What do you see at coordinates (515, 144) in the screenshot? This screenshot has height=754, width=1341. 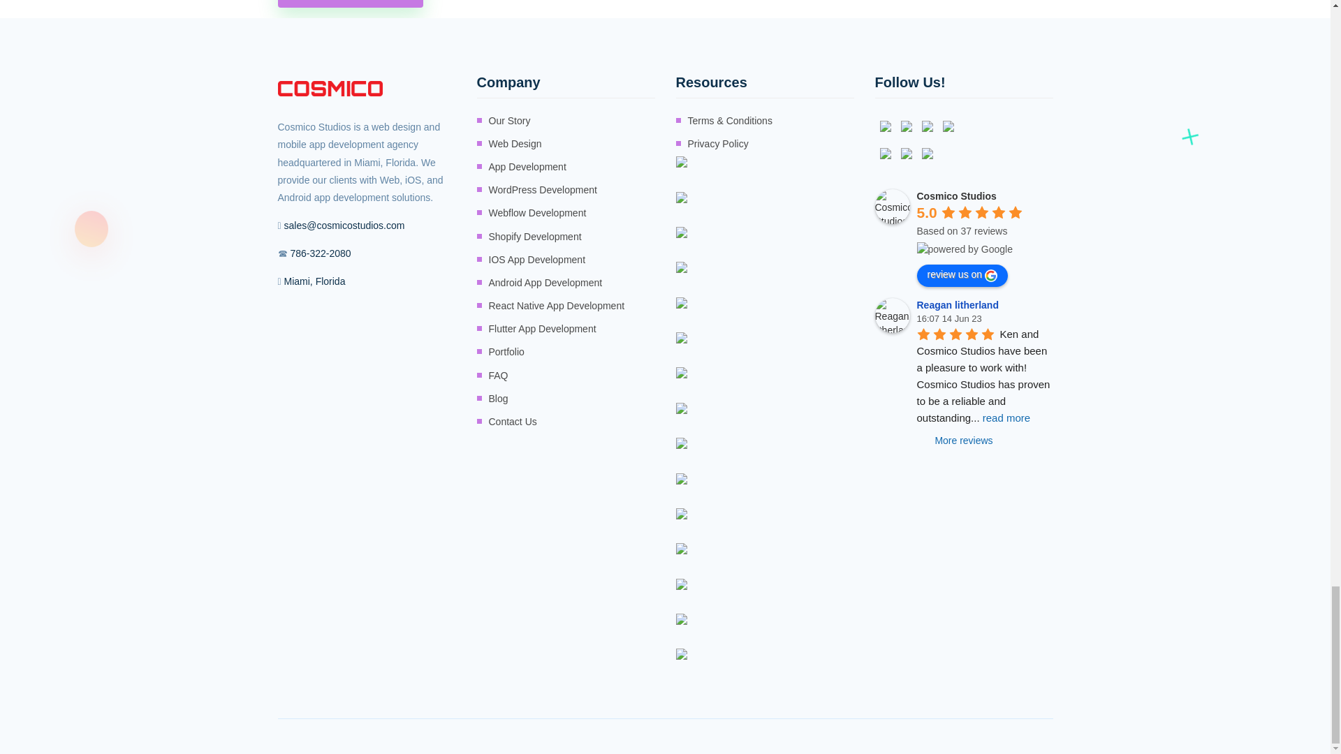 I see `Web Design` at bounding box center [515, 144].